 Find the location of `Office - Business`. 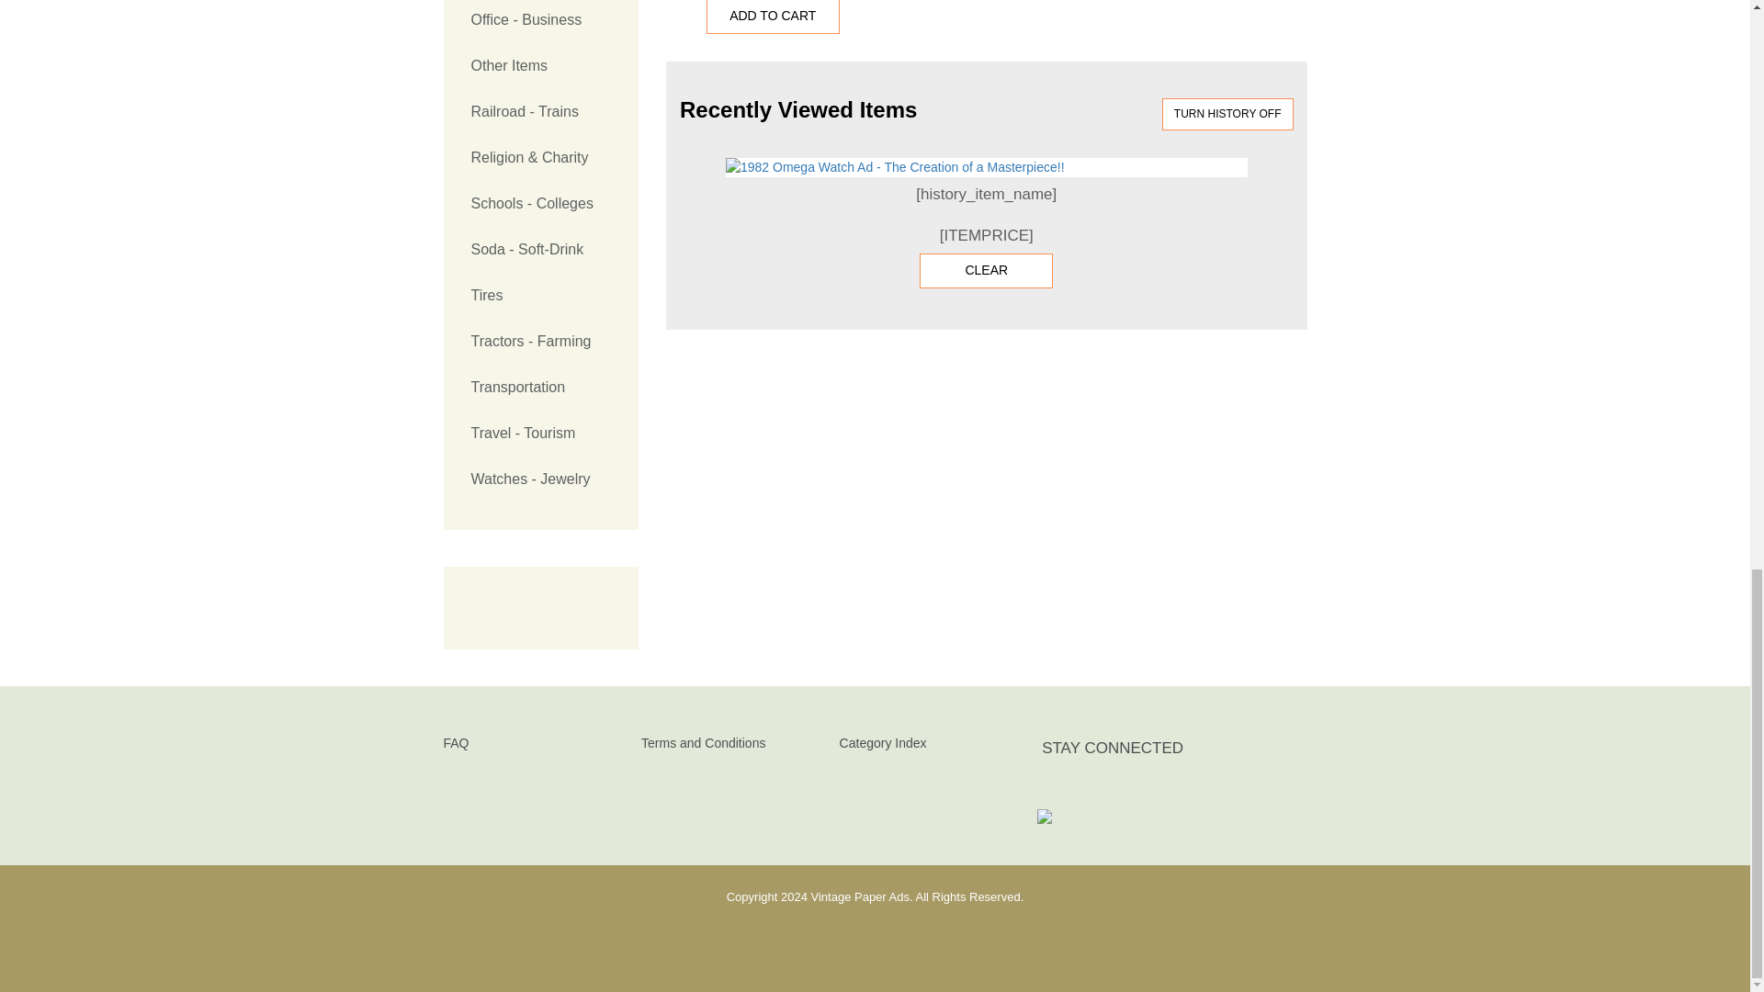

Office - Business is located at coordinates (540, 22).